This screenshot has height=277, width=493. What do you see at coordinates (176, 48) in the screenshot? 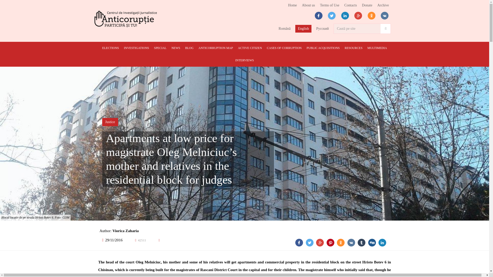
I see `NEWS` at bounding box center [176, 48].